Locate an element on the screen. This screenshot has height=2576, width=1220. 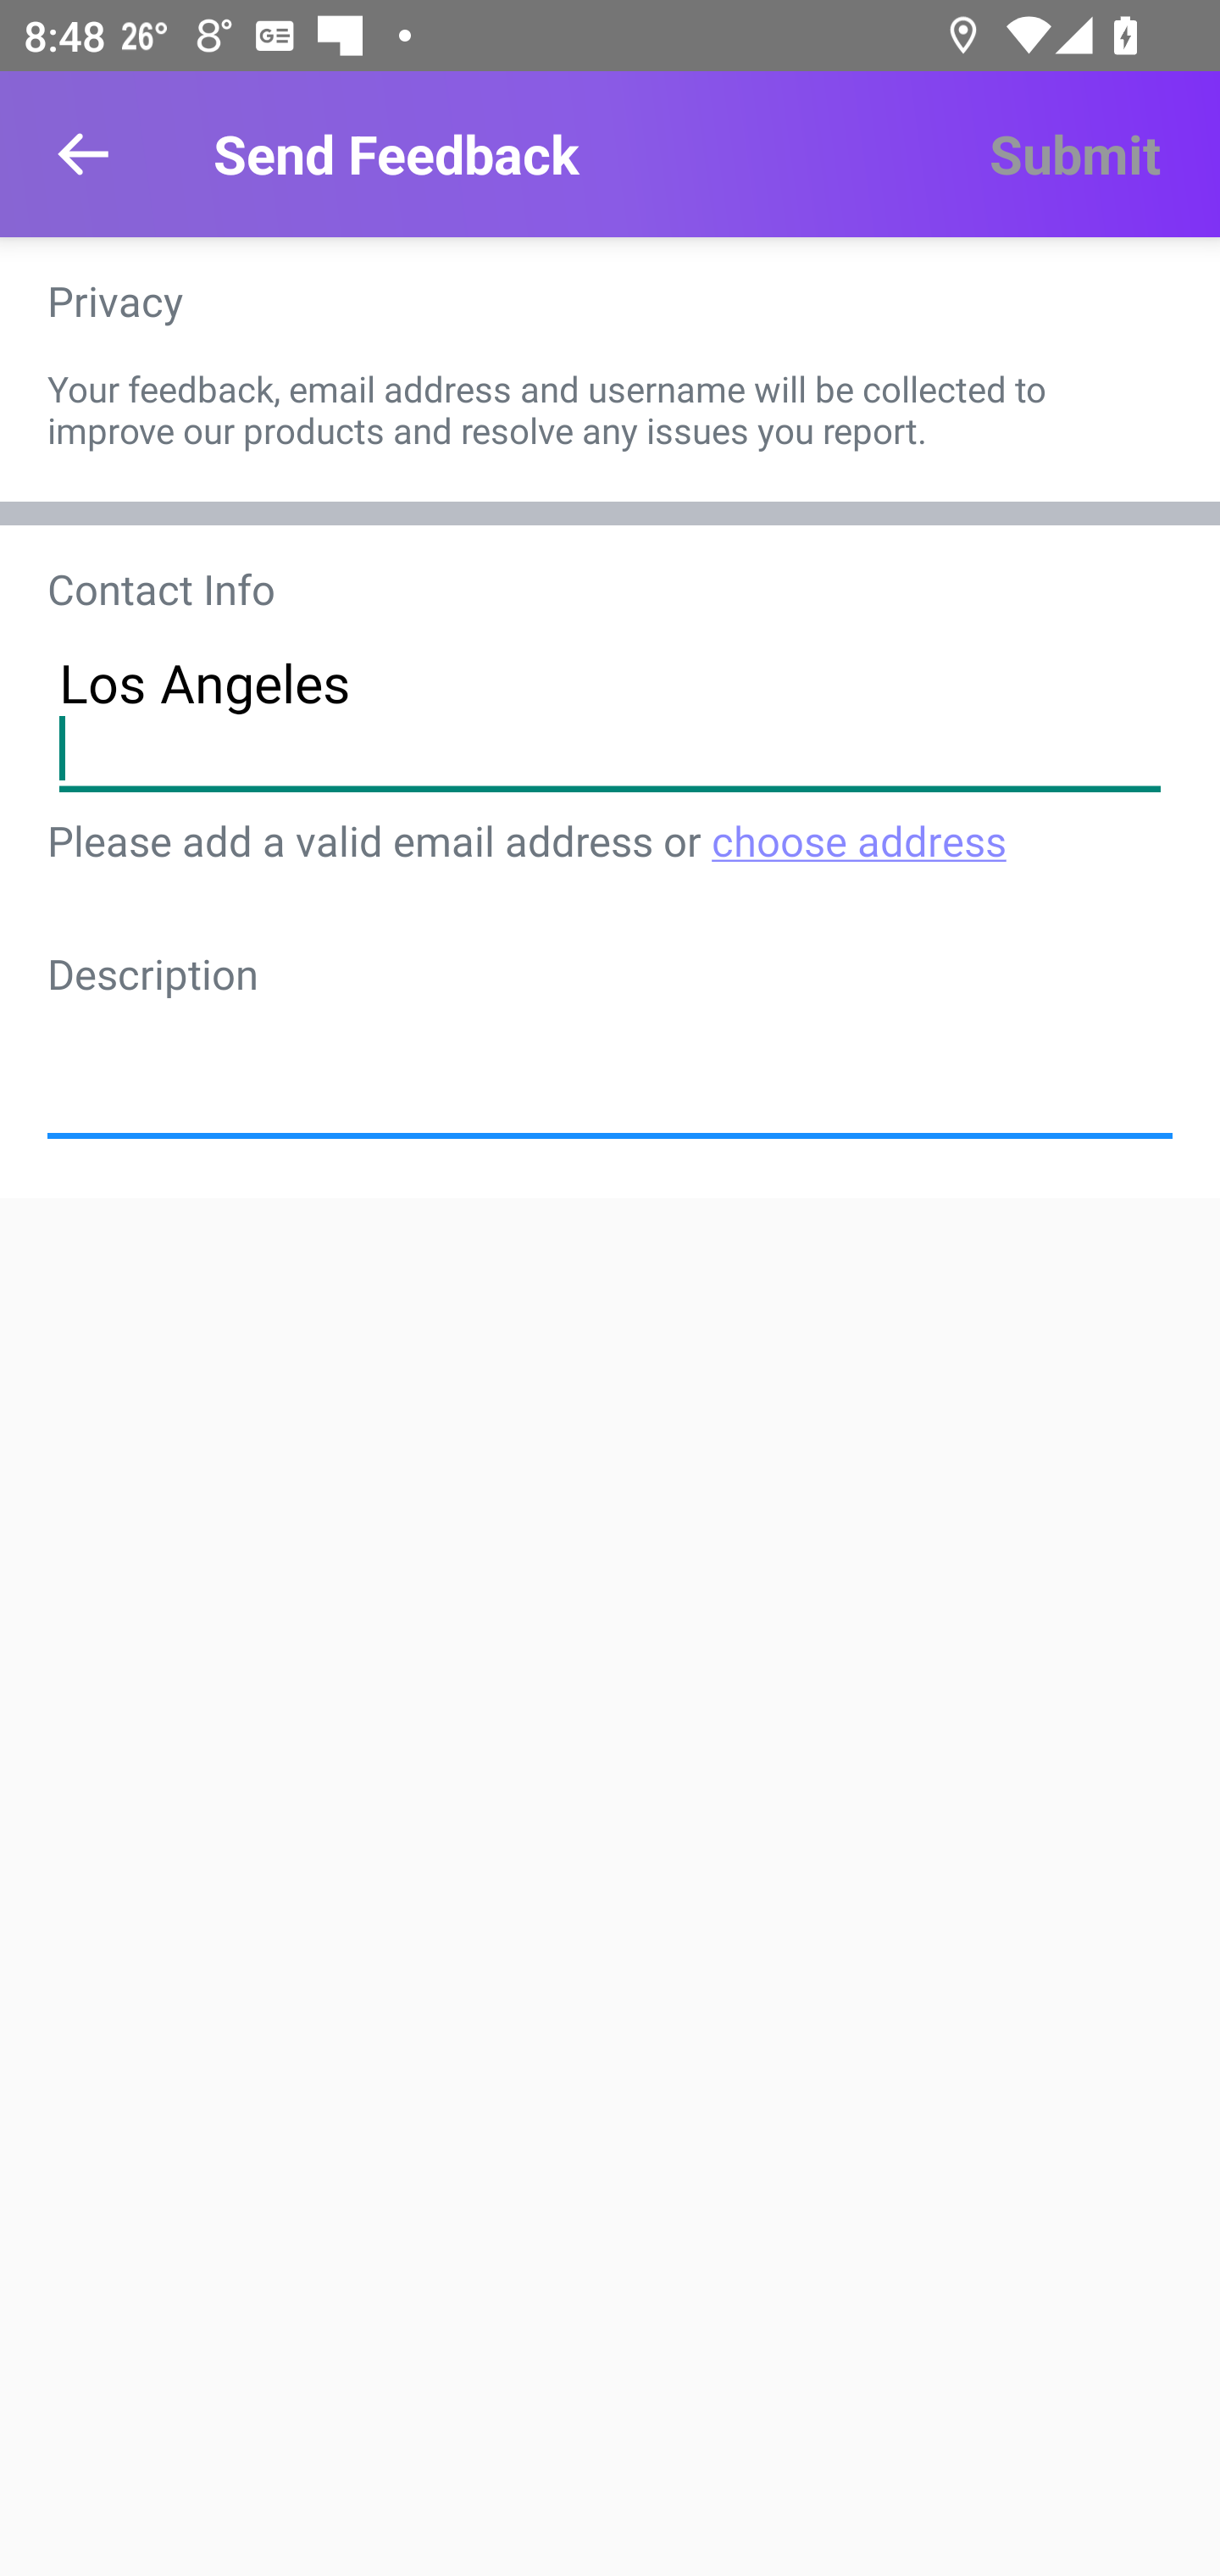
choose address is located at coordinates (857, 839).